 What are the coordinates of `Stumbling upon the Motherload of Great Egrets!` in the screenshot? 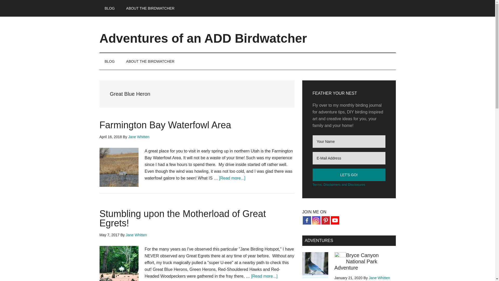 It's located at (182, 219).